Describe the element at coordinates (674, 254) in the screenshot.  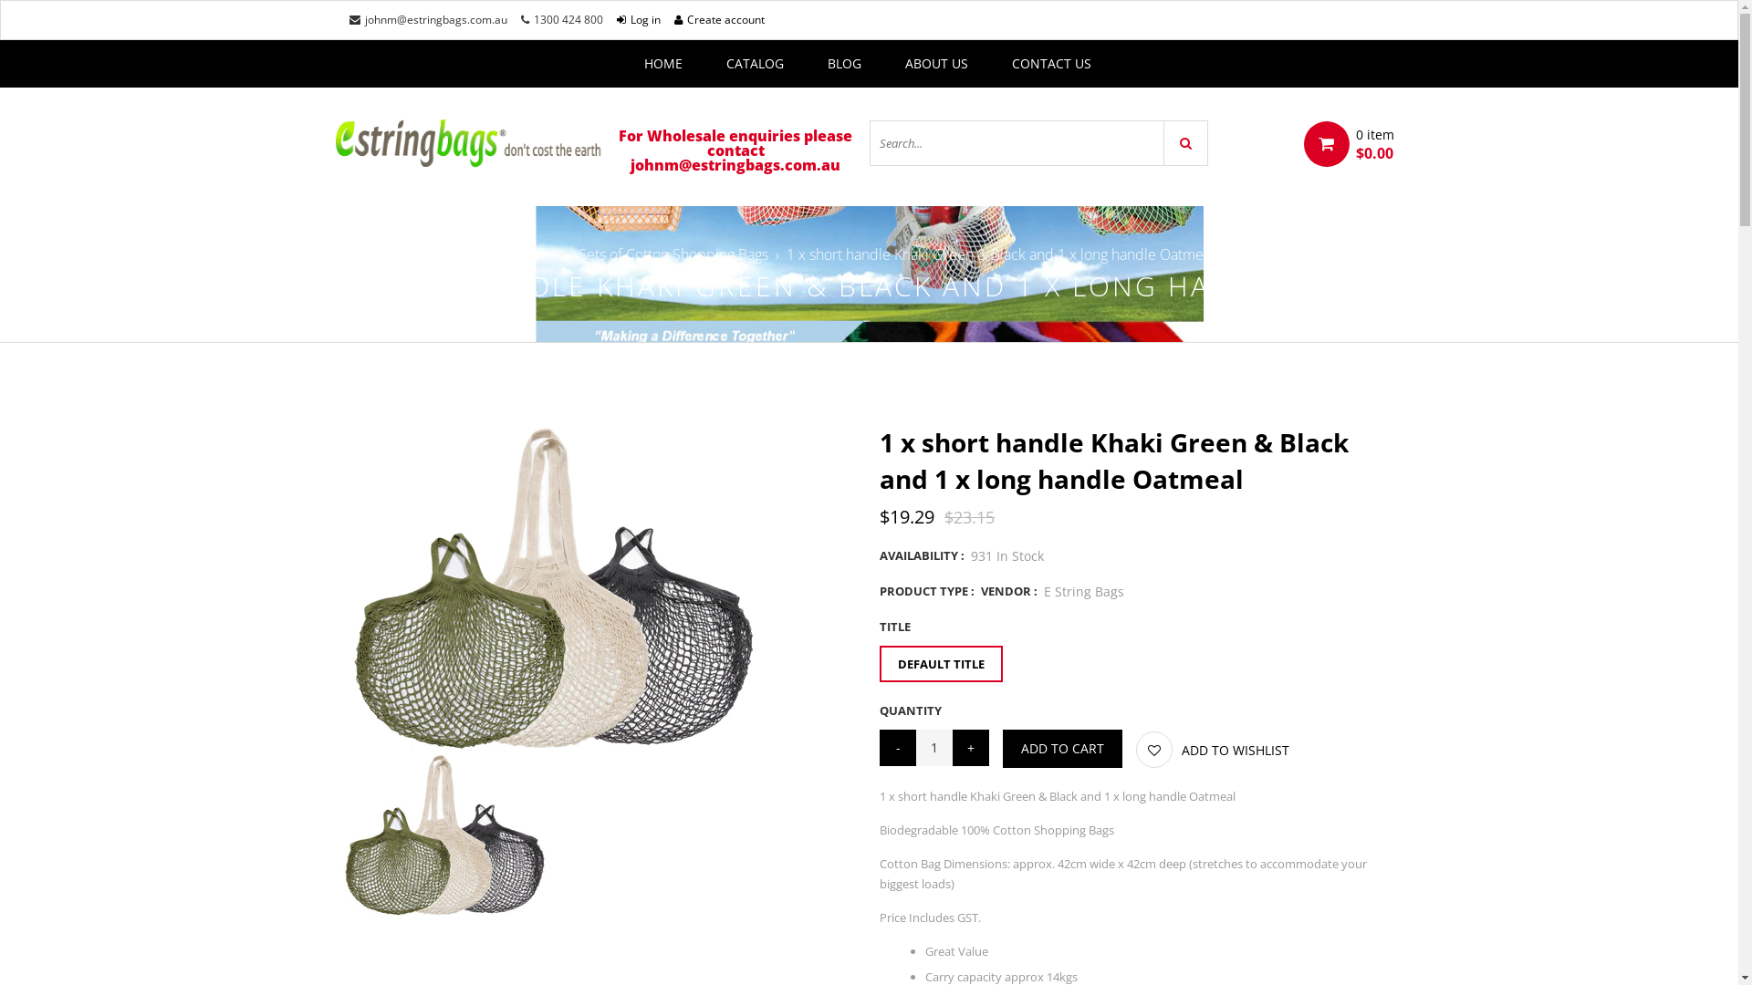
I see `Sets of Cotton Shopping Bags` at that location.